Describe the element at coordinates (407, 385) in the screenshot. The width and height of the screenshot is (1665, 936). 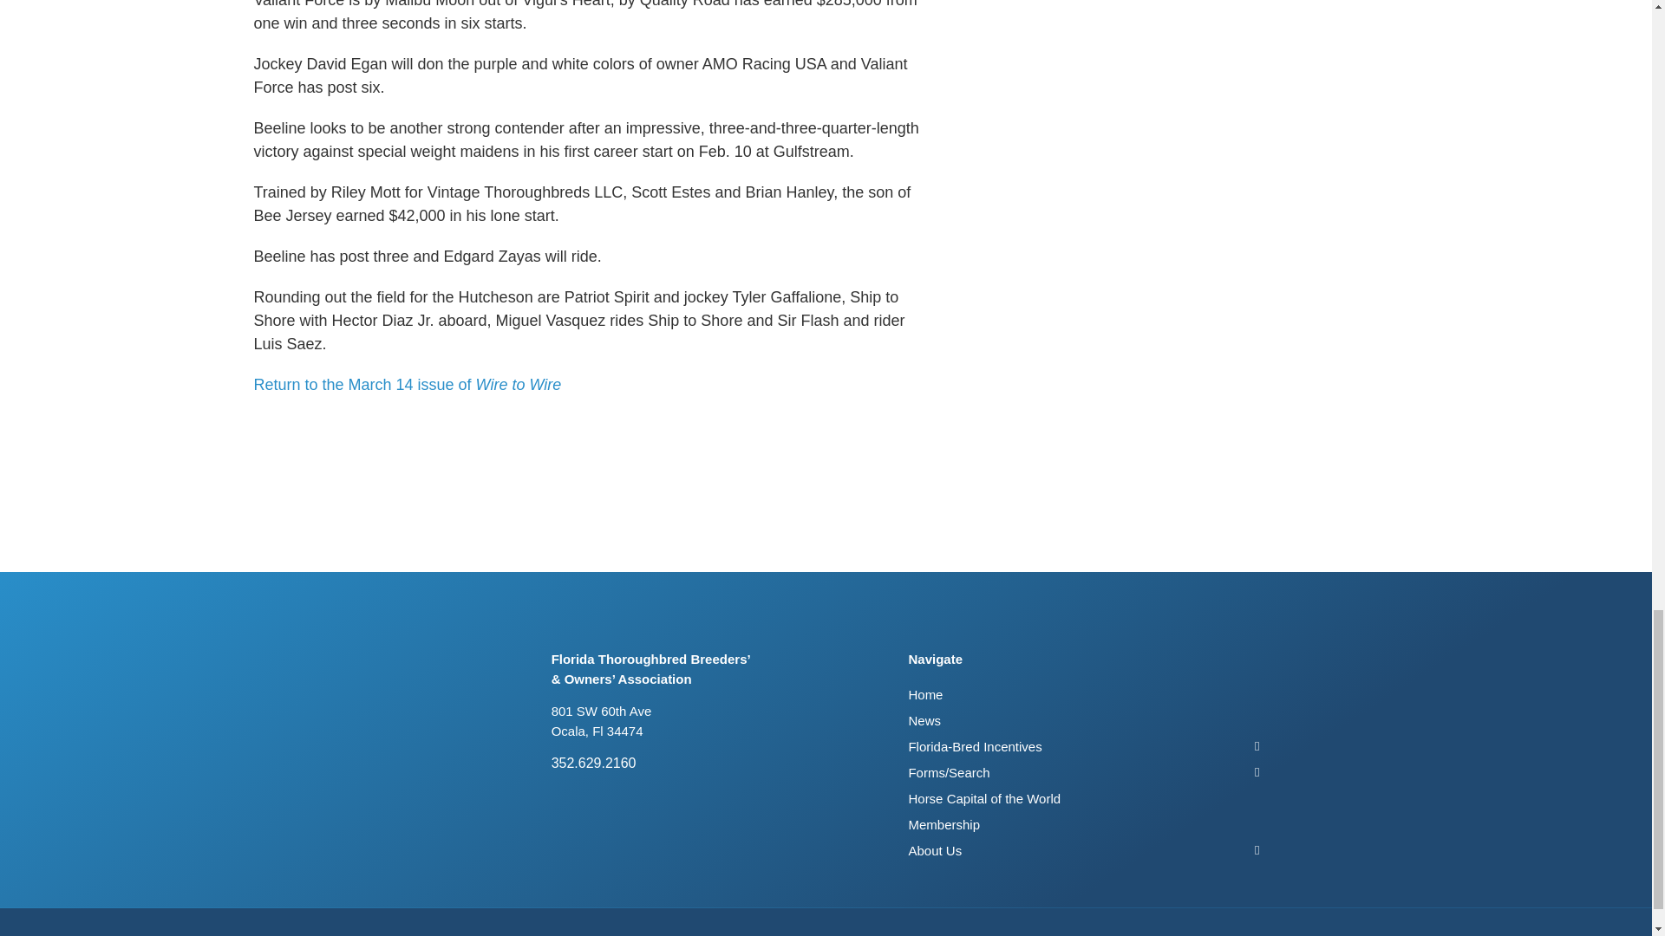
I see `Return to the March 14 issue of Wire to Wire` at that location.